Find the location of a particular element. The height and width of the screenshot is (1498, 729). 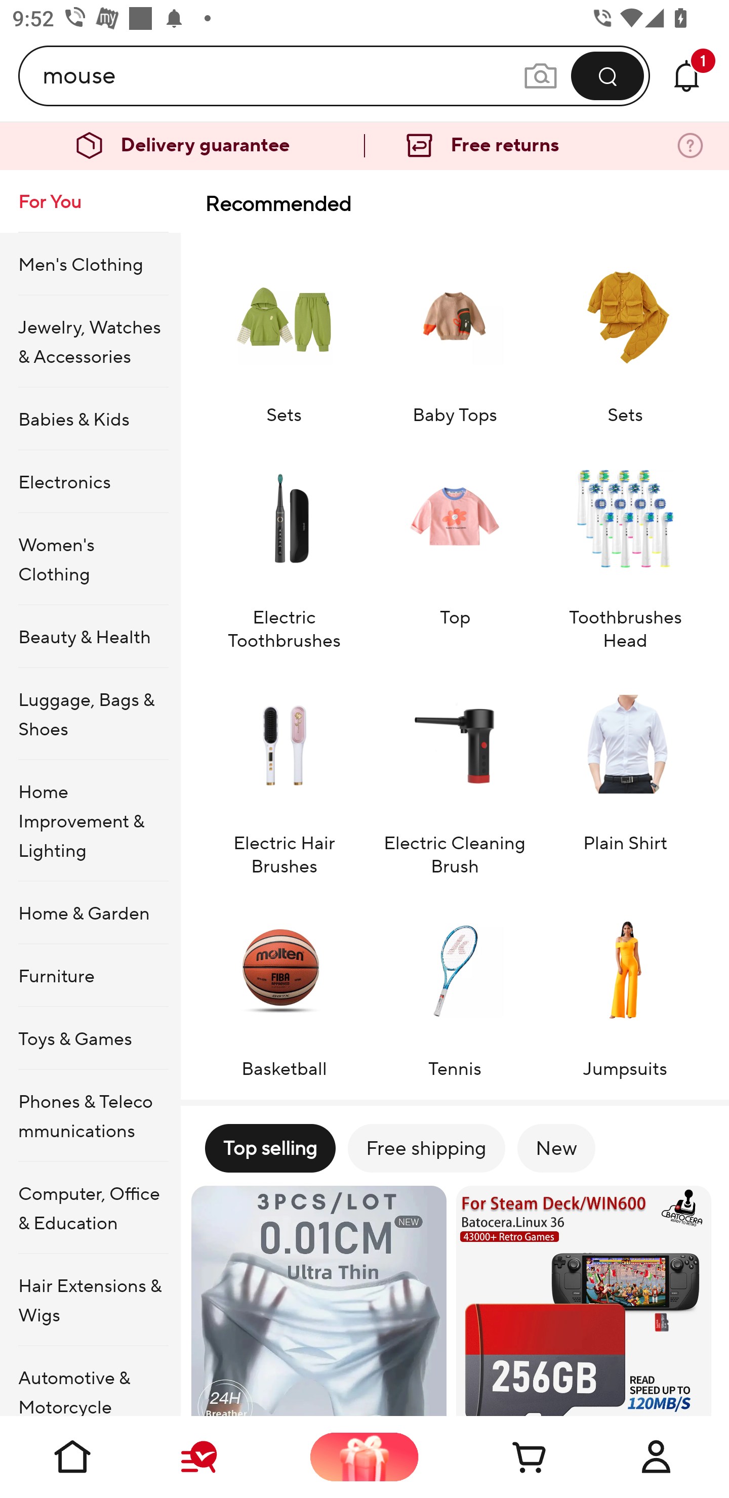

Computer, Office & Education is located at coordinates (90, 1208).